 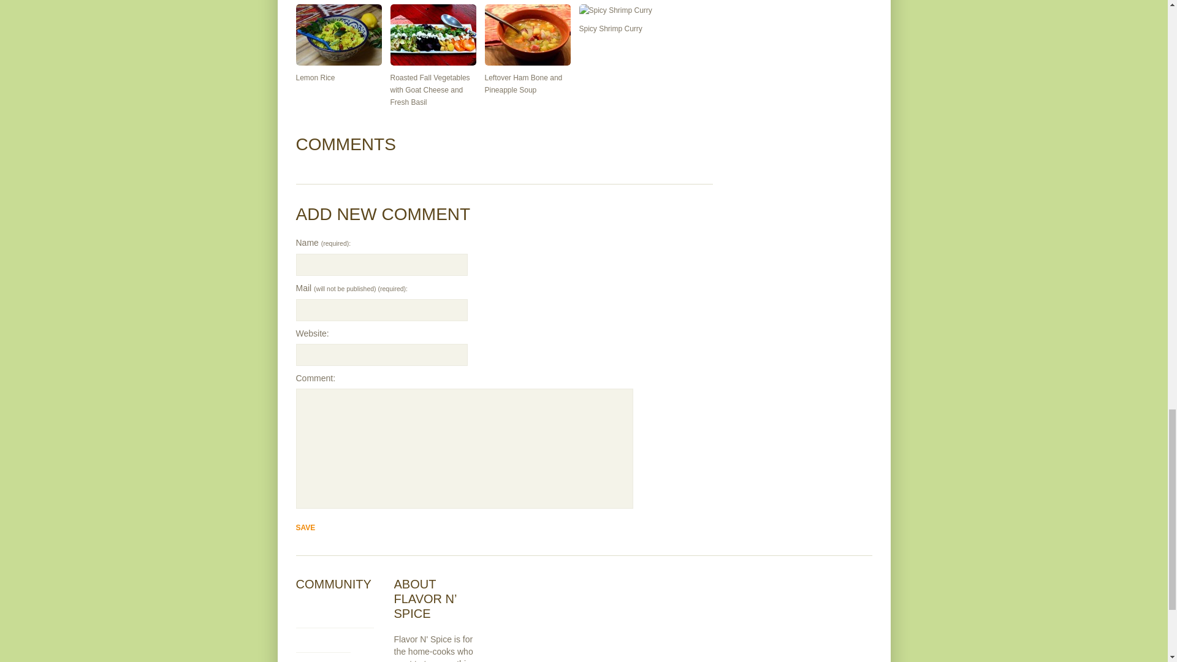 What do you see at coordinates (314, 77) in the screenshot?
I see `Lemon Rice` at bounding box center [314, 77].